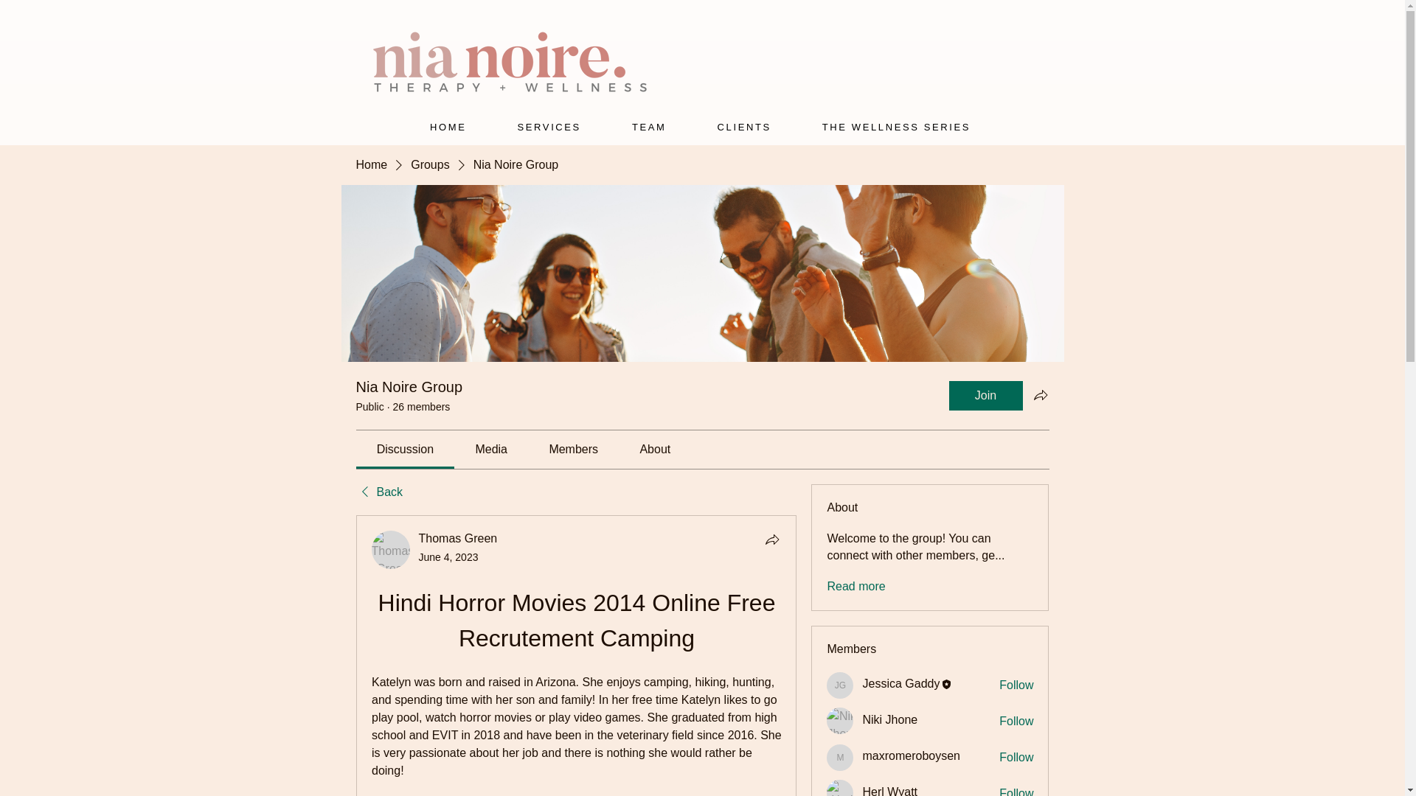  What do you see at coordinates (429, 165) in the screenshot?
I see `Groups` at bounding box center [429, 165].